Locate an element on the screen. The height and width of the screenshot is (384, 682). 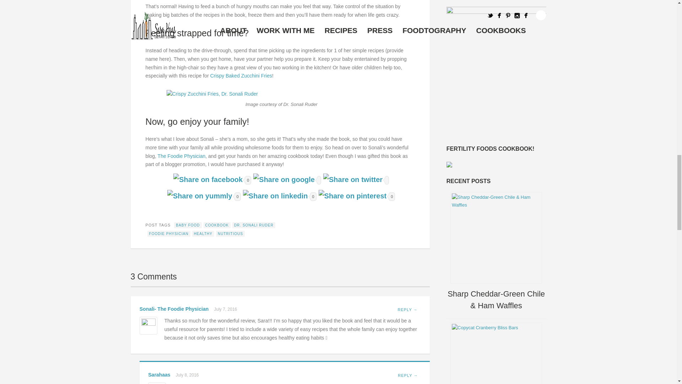
facebook is located at coordinates (208, 179).